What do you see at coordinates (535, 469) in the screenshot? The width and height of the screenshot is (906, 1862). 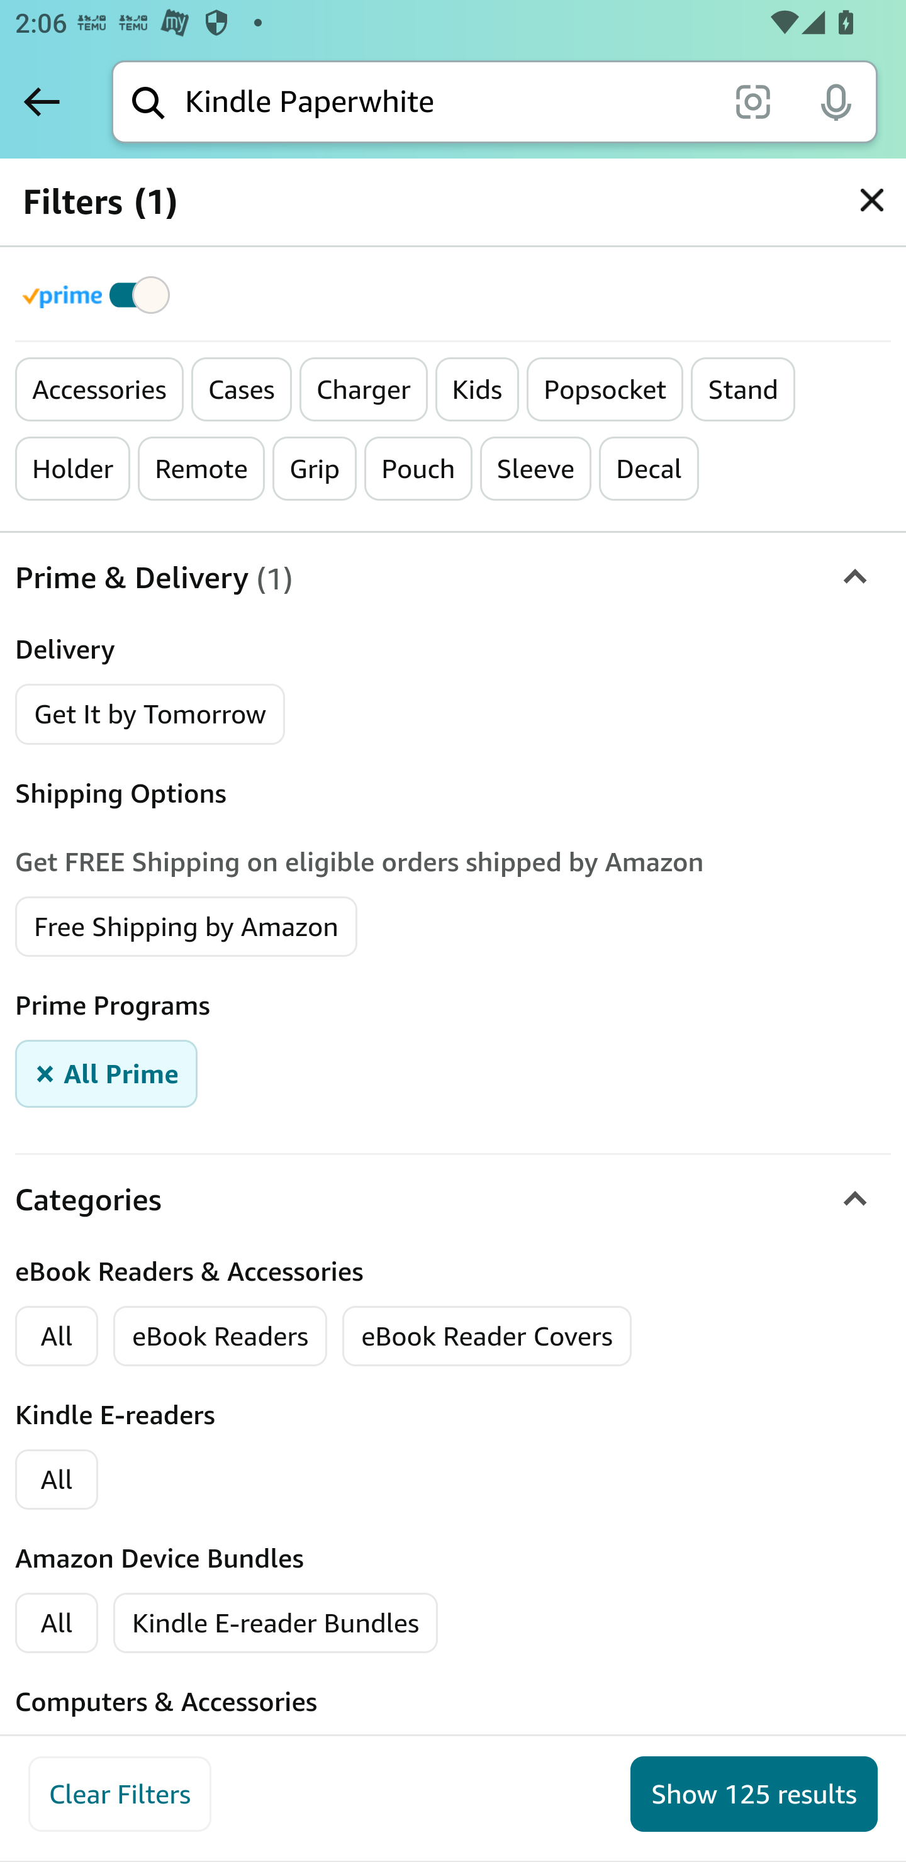 I see `Sleeve` at bounding box center [535, 469].